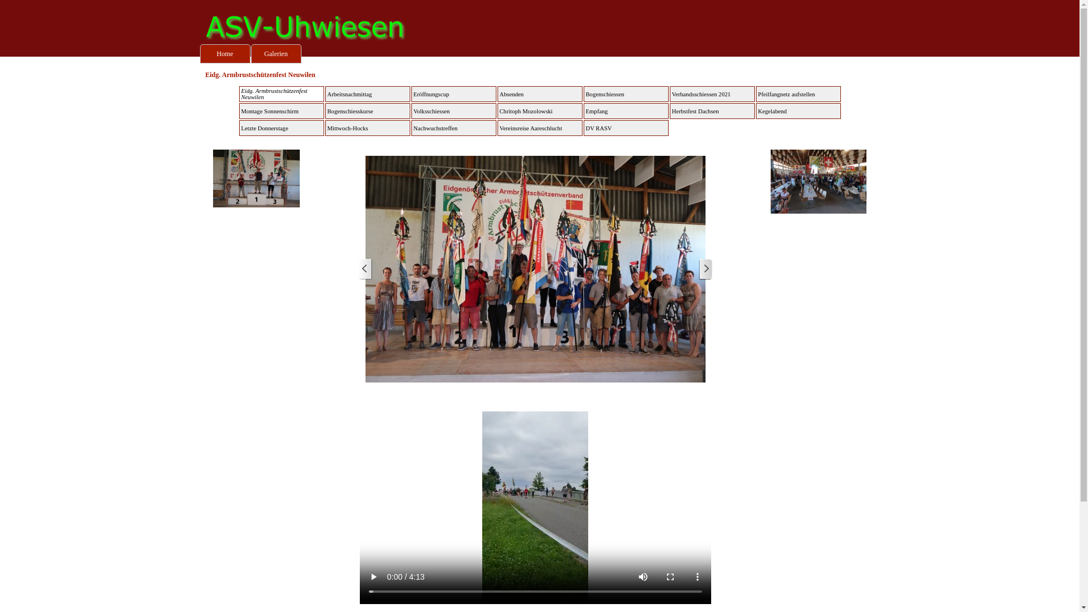 The width and height of the screenshot is (1088, 612). What do you see at coordinates (540, 94) in the screenshot?
I see `Absenden` at bounding box center [540, 94].